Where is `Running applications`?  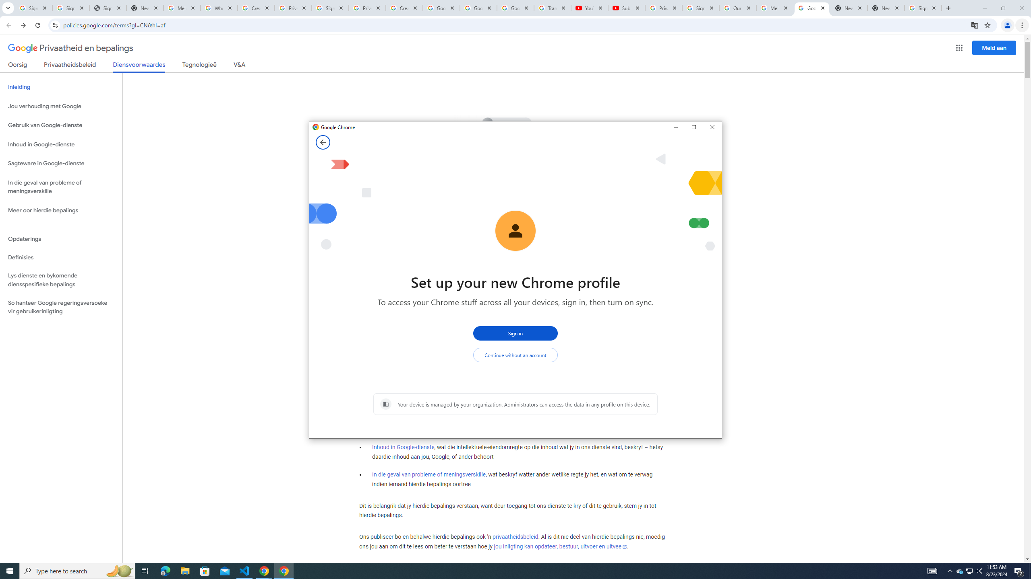
Running applications is located at coordinates (508, 571).